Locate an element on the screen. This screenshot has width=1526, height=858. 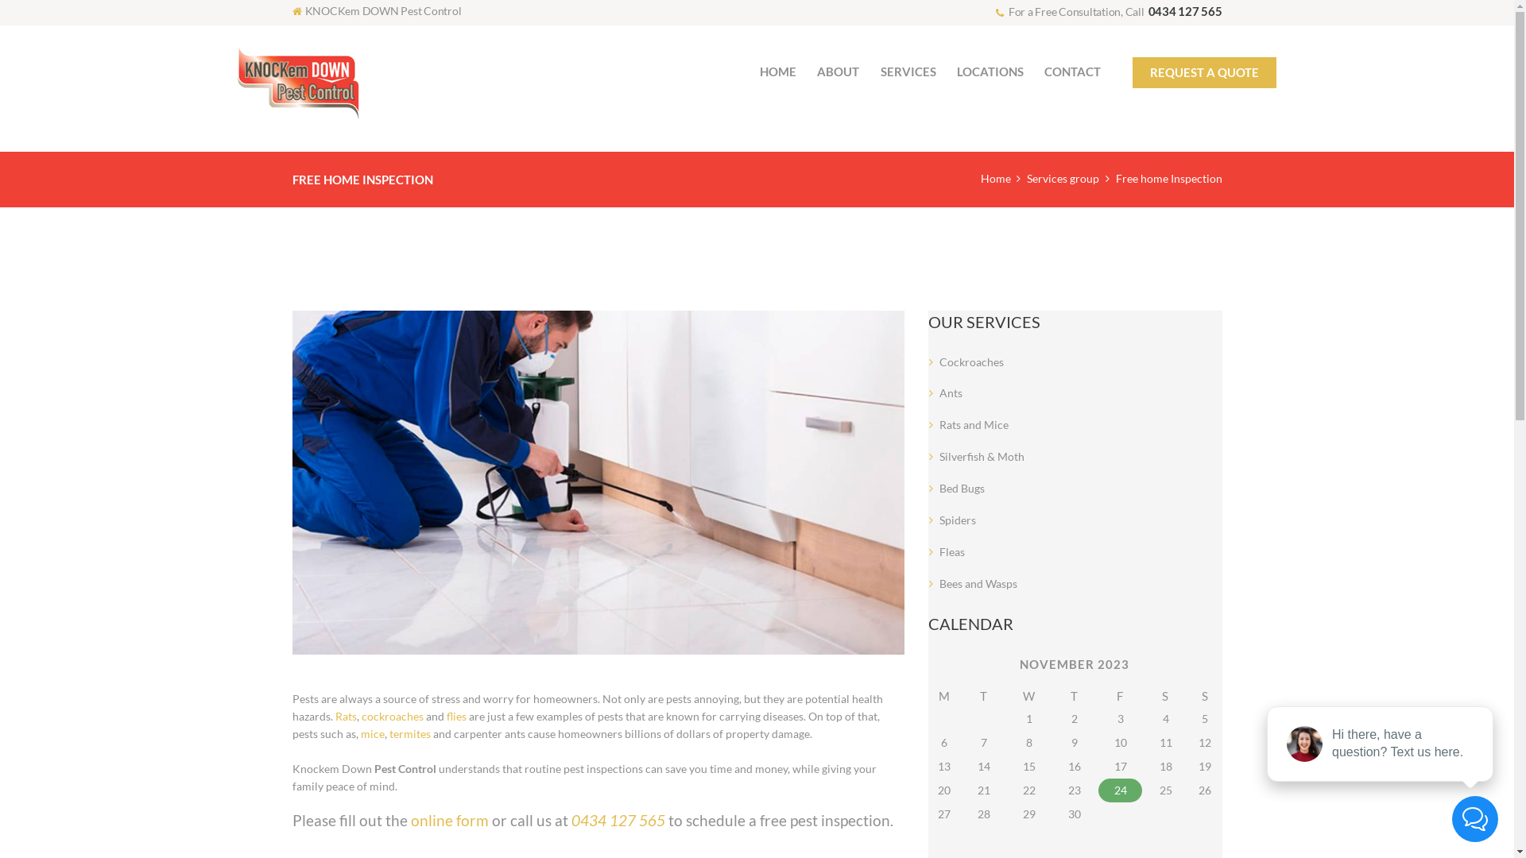
HOME is located at coordinates (778, 71).